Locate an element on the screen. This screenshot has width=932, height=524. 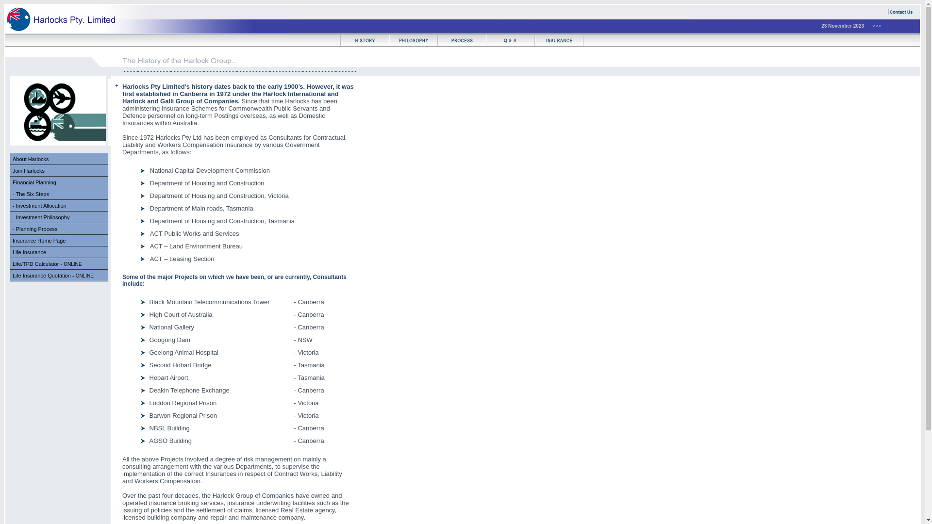
- Investment Allocation is located at coordinates (59, 206).